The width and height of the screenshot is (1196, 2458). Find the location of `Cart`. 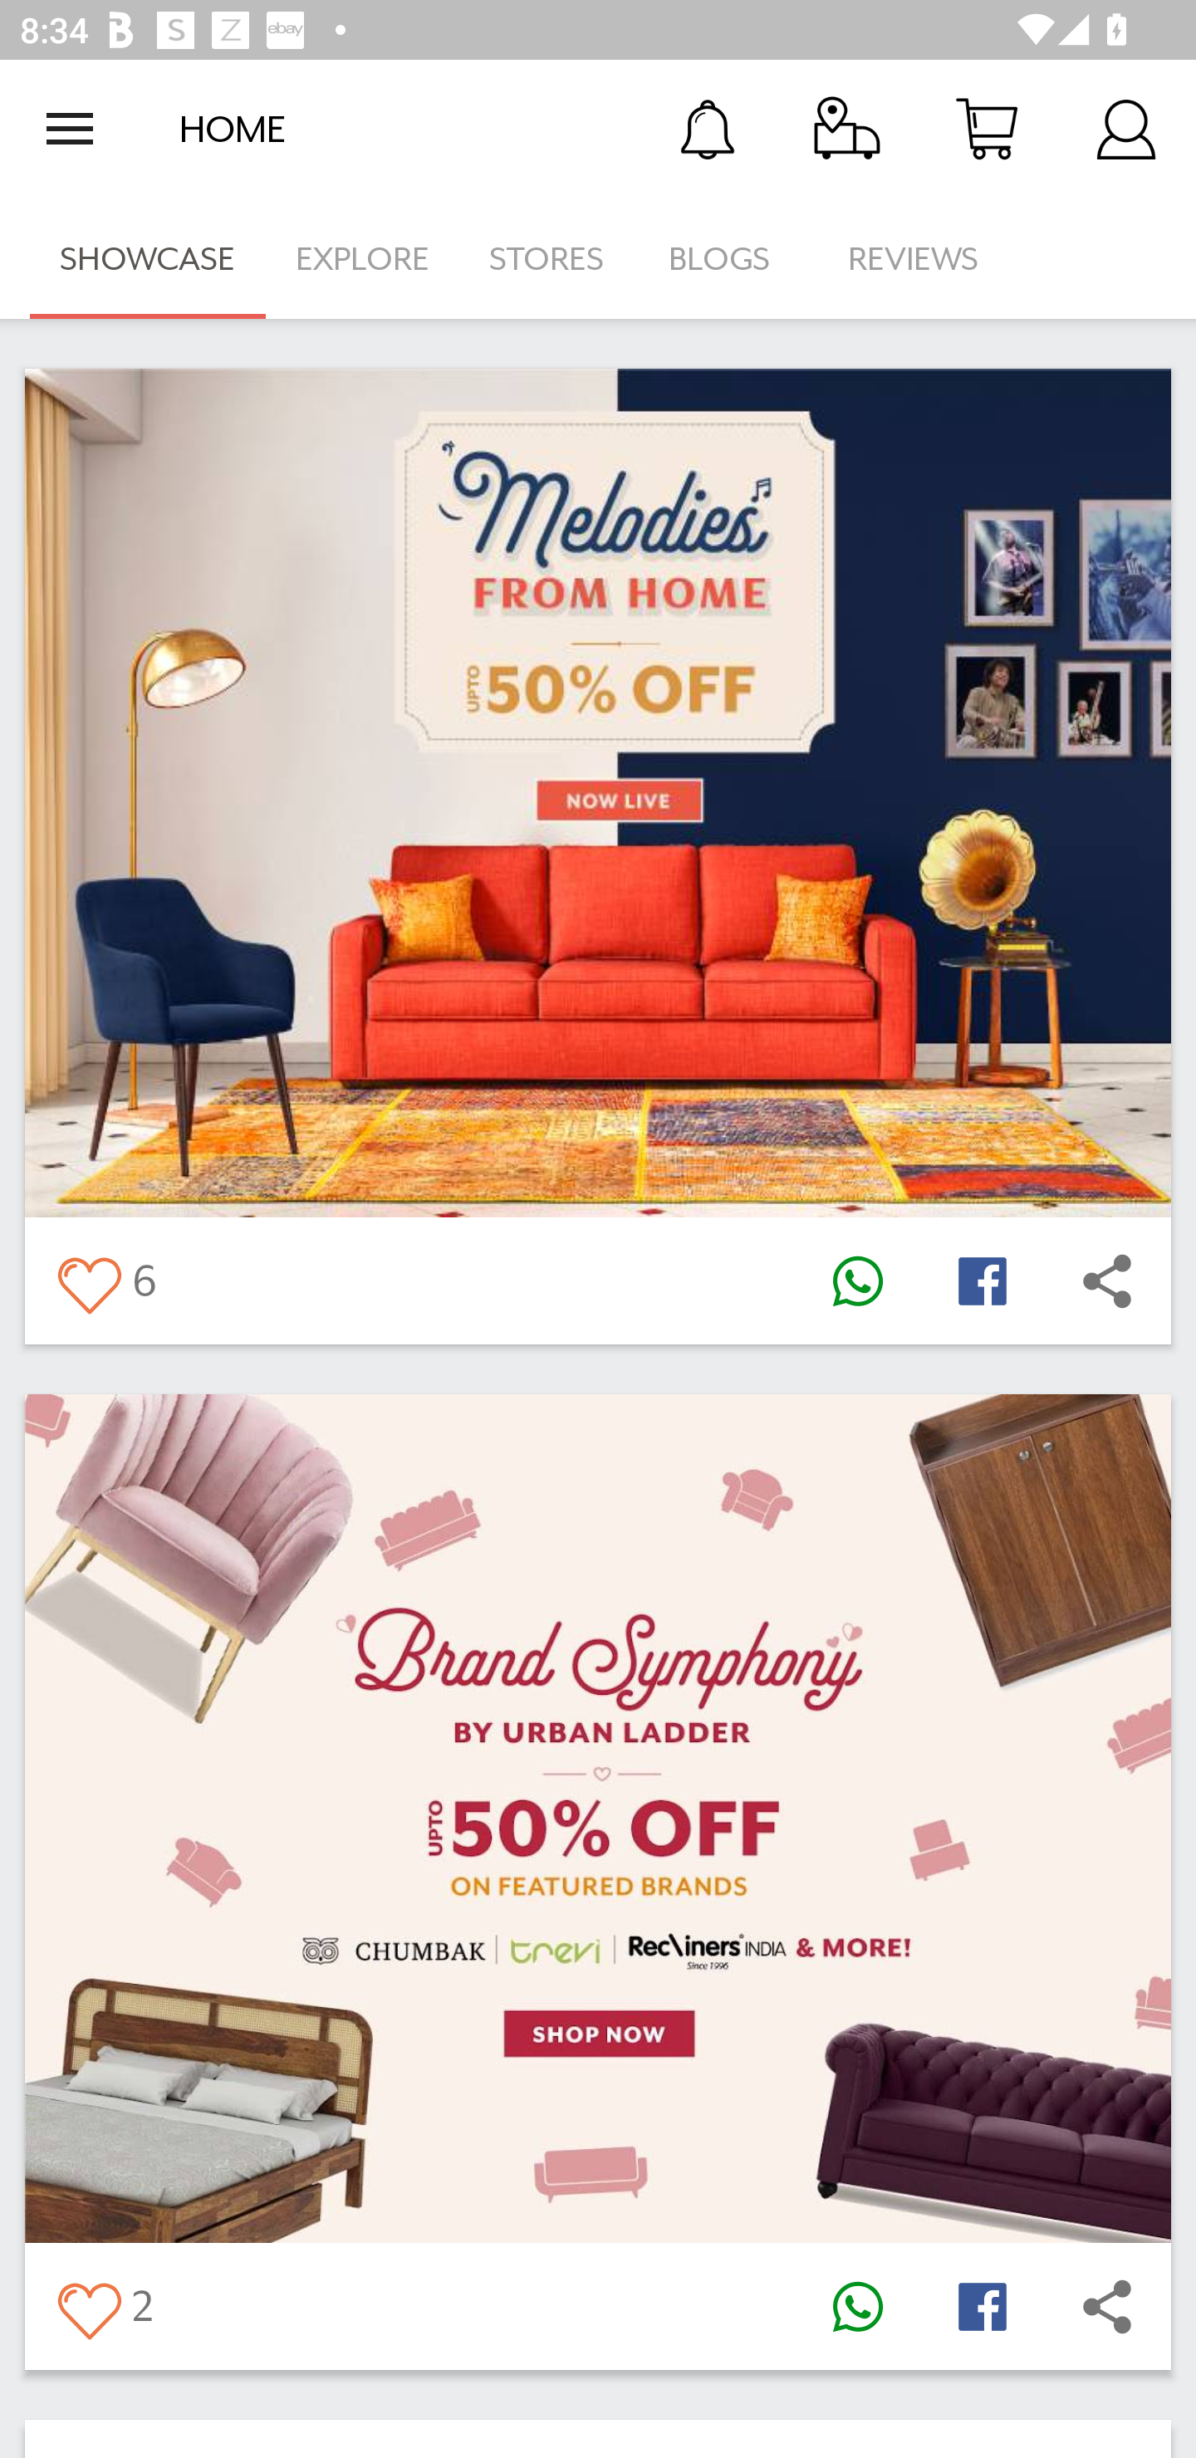

Cart is located at coordinates (987, 128).